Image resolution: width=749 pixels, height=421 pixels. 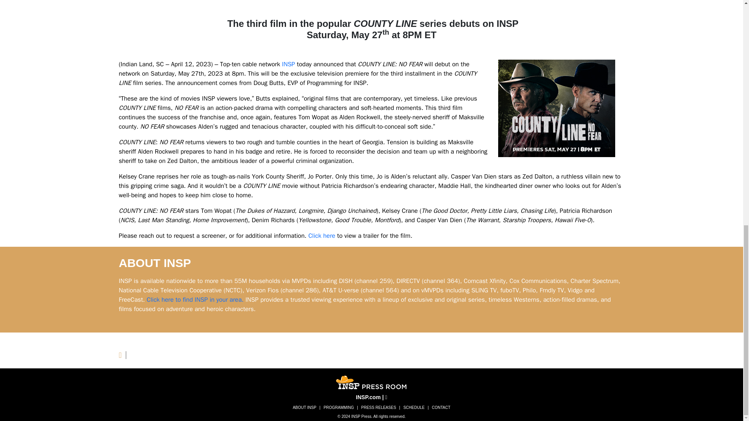 What do you see at coordinates (414, 407) in the screenshot?
I see `SCHEDULE` at bounding box center [414, 407].